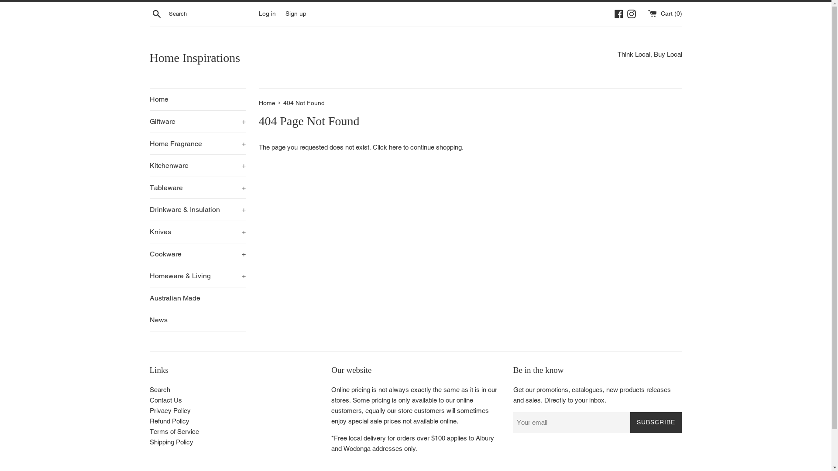 Image resolution: width=838 pixels, height=471 pixels. What do you see at coordinates (197, 320) in the screenshot?
I see `News` at bounding box center [197, 320].